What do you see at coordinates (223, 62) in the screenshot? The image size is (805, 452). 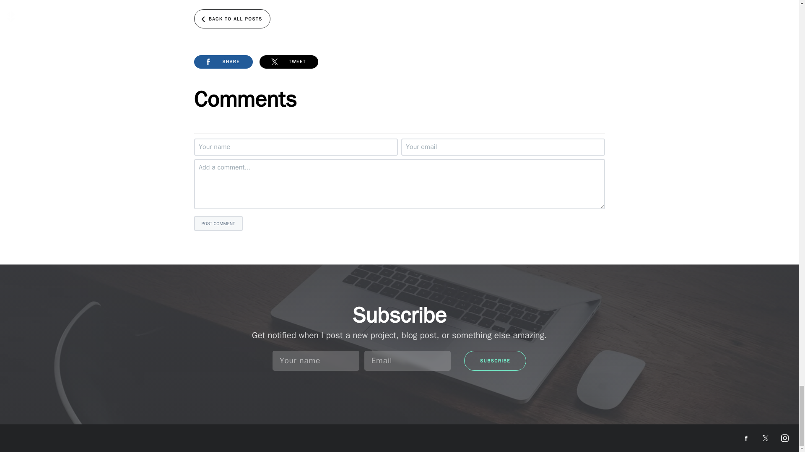 I see `SHARE` at bounding box center [223, 62].